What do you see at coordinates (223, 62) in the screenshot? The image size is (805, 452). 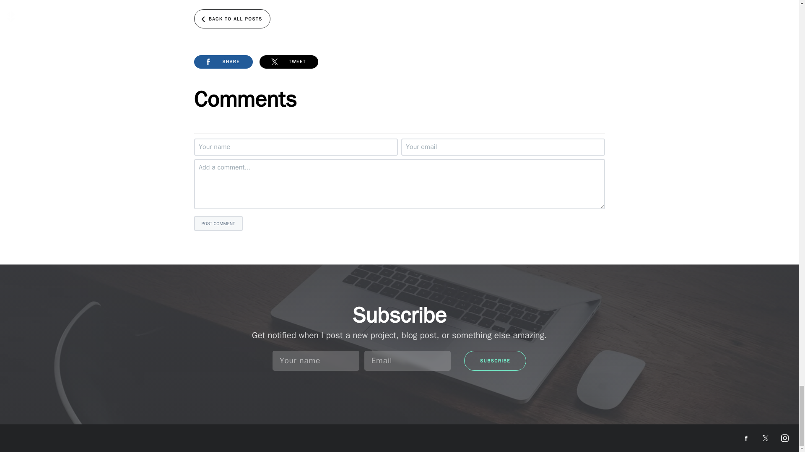 I see `SHARE` at bounding box center [223, 62].